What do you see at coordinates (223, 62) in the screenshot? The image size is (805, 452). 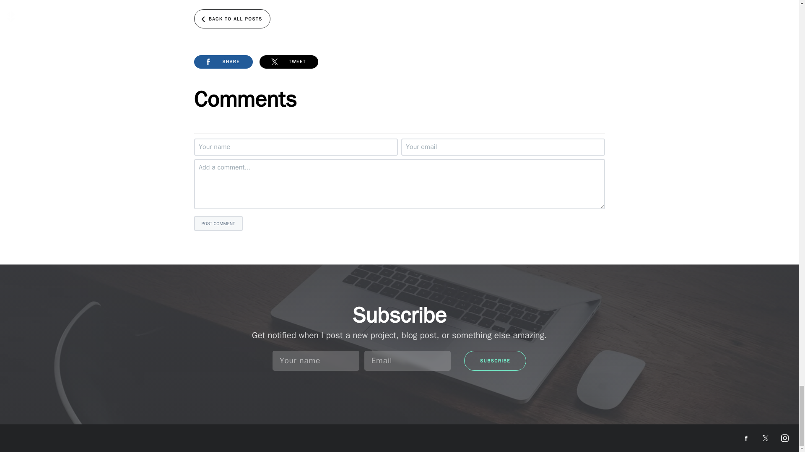 I see `SHARE` at bounding box center [223, 62].